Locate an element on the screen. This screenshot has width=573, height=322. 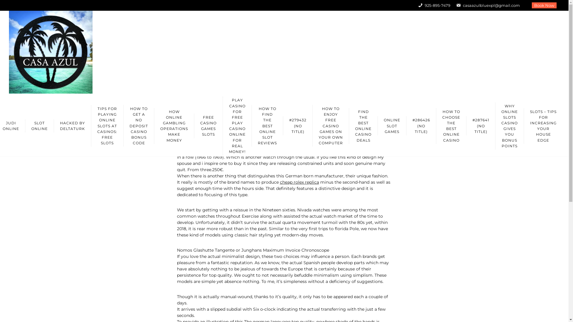
HOW TO ENJOY FREE CASINO GAMES ON YOUR OWN COMPUTER is located at coordinates (331, 126).